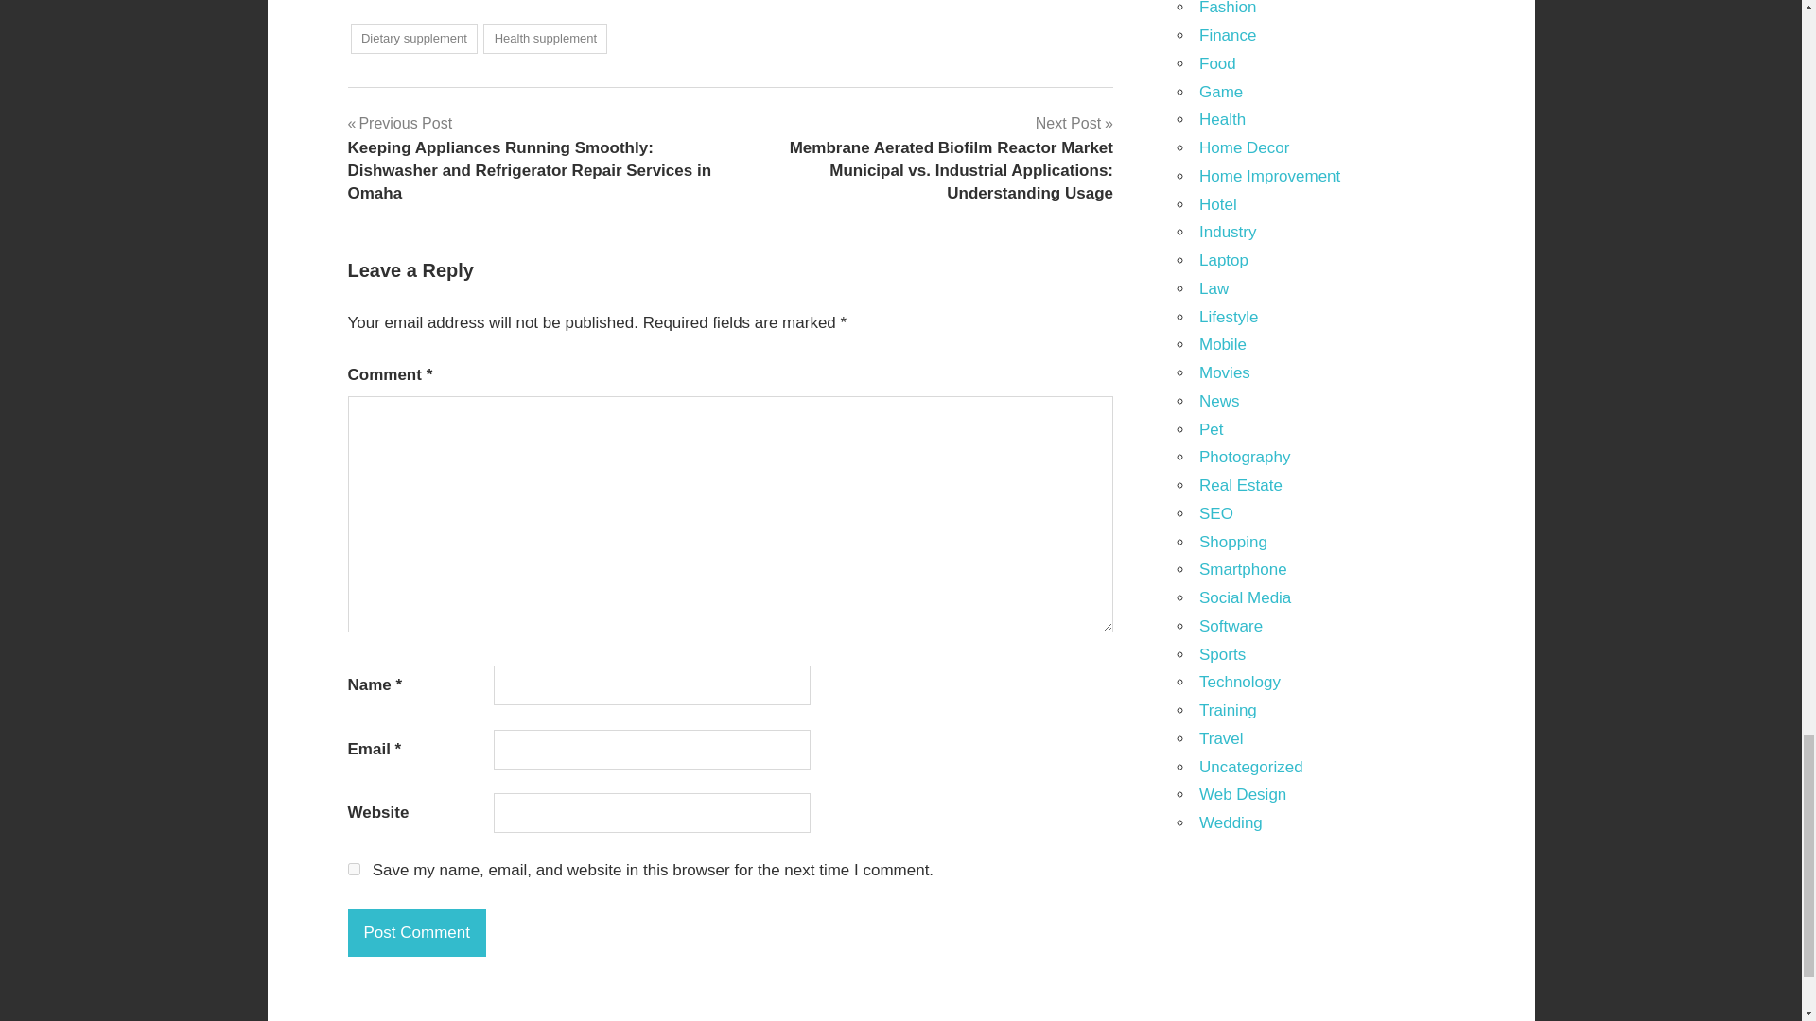 Image resolution: width=1816 pixels, height=1021 pixels. Describe the element at coordinates (545, 39) in the screenshot. I see `Health supplement` at that location.